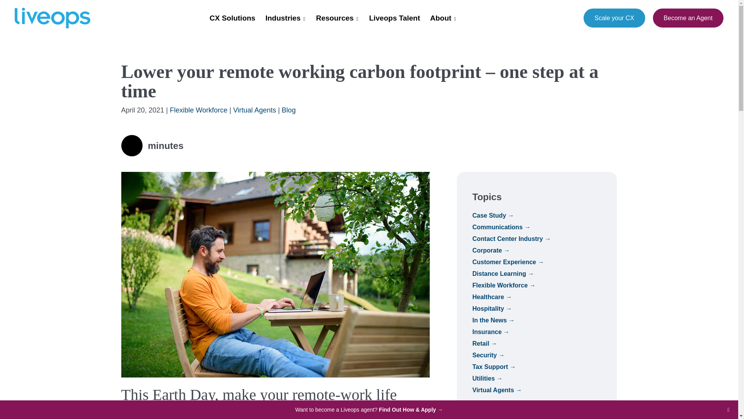  Describe the element at coordinates (288, 110) in the screenshot. I see `Blog` at that location.